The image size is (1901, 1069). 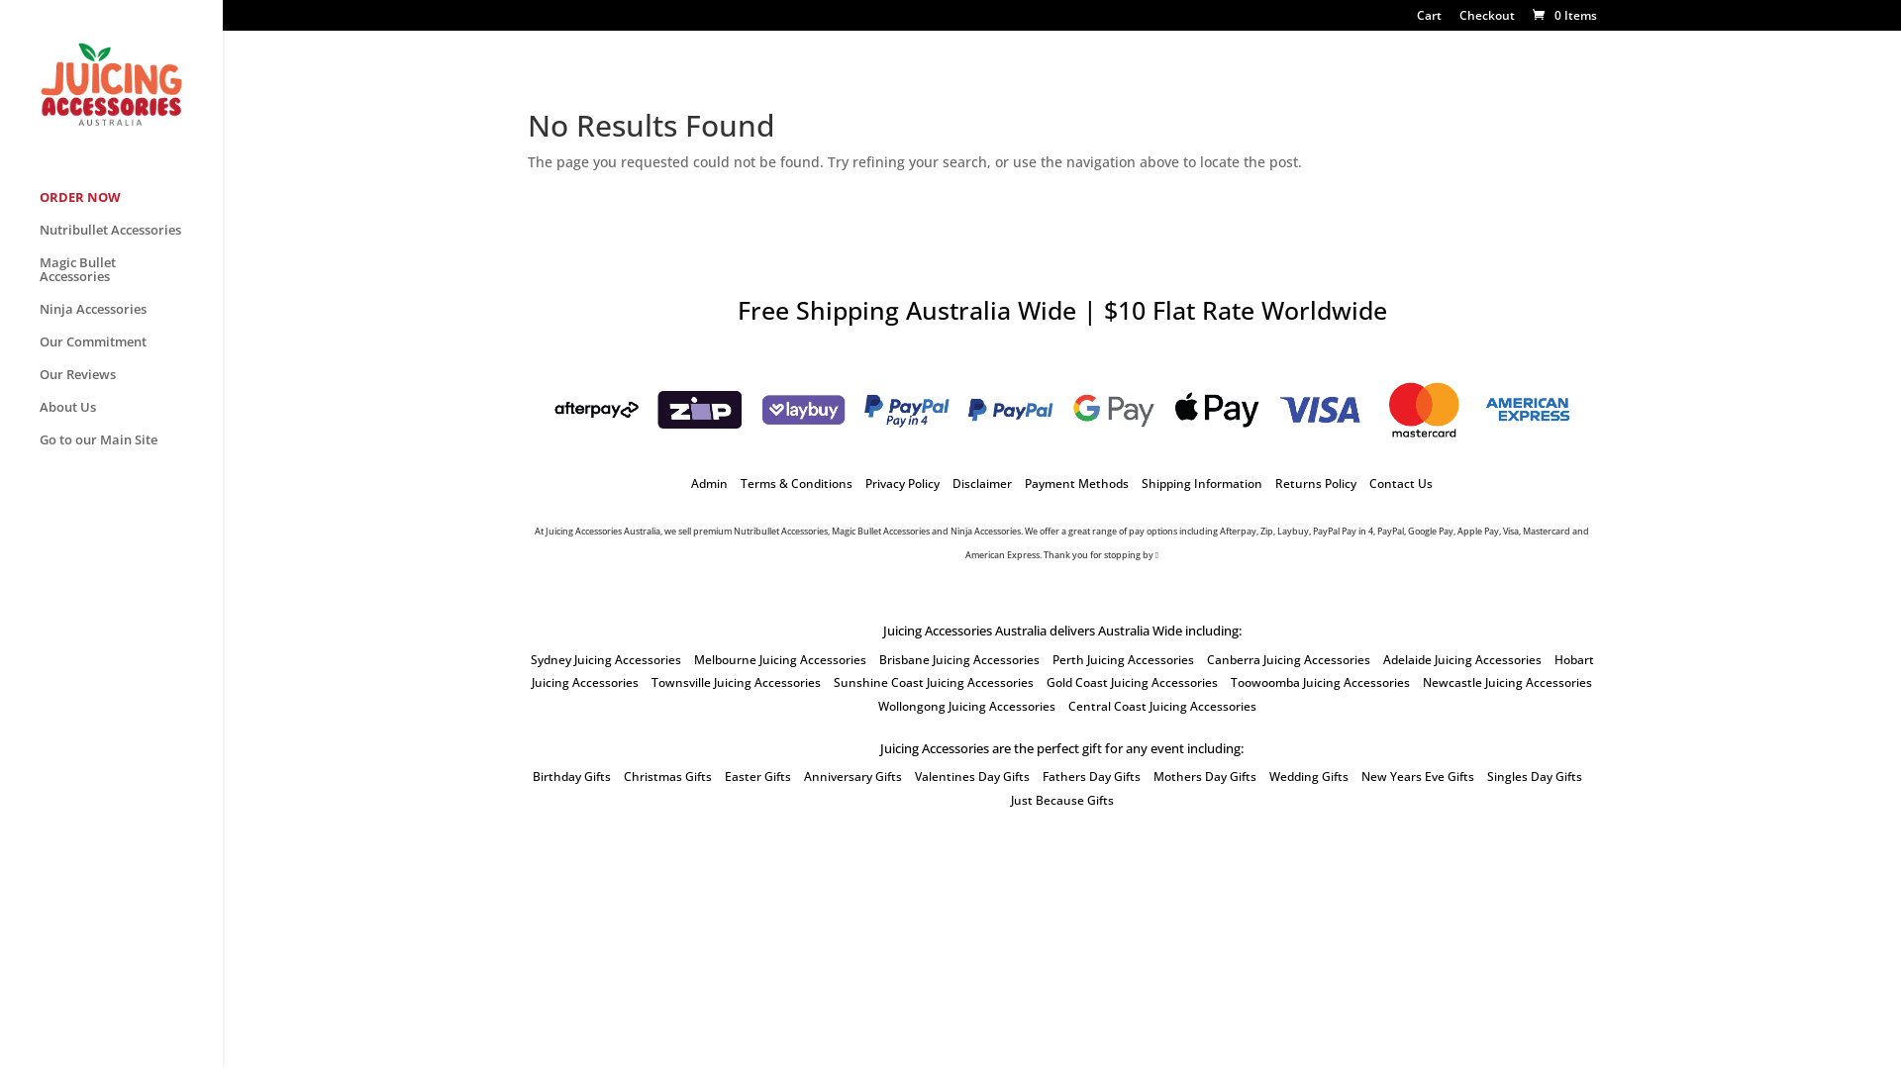 What do you see at coordinates (709, 483) in the screenshot?
I see `Admin` at bounding box center [709, 483].